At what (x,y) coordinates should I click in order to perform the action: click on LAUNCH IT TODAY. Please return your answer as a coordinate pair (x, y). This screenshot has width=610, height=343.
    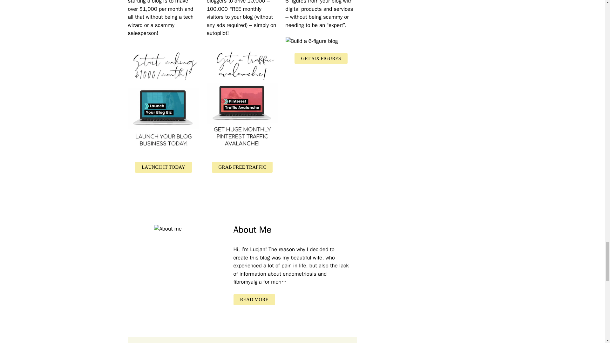
    Looking at the image, I should click on (163, 167).